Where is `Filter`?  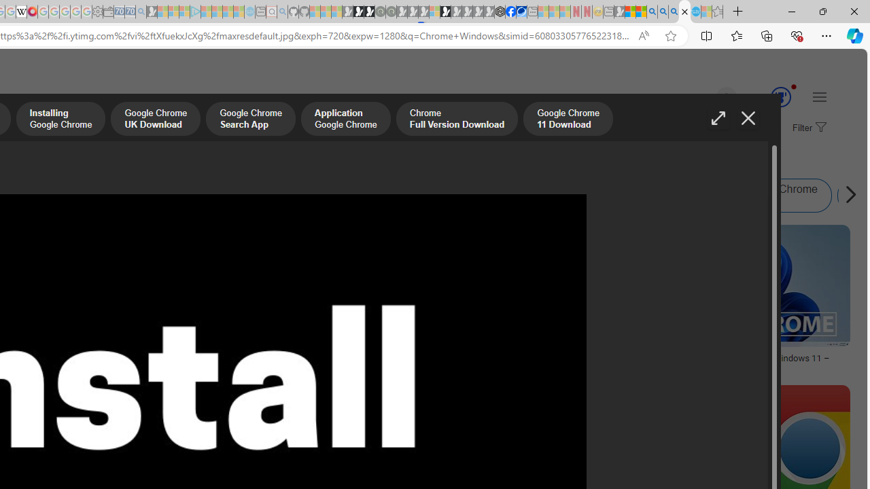 Filter is located at coordinates (807, 128).